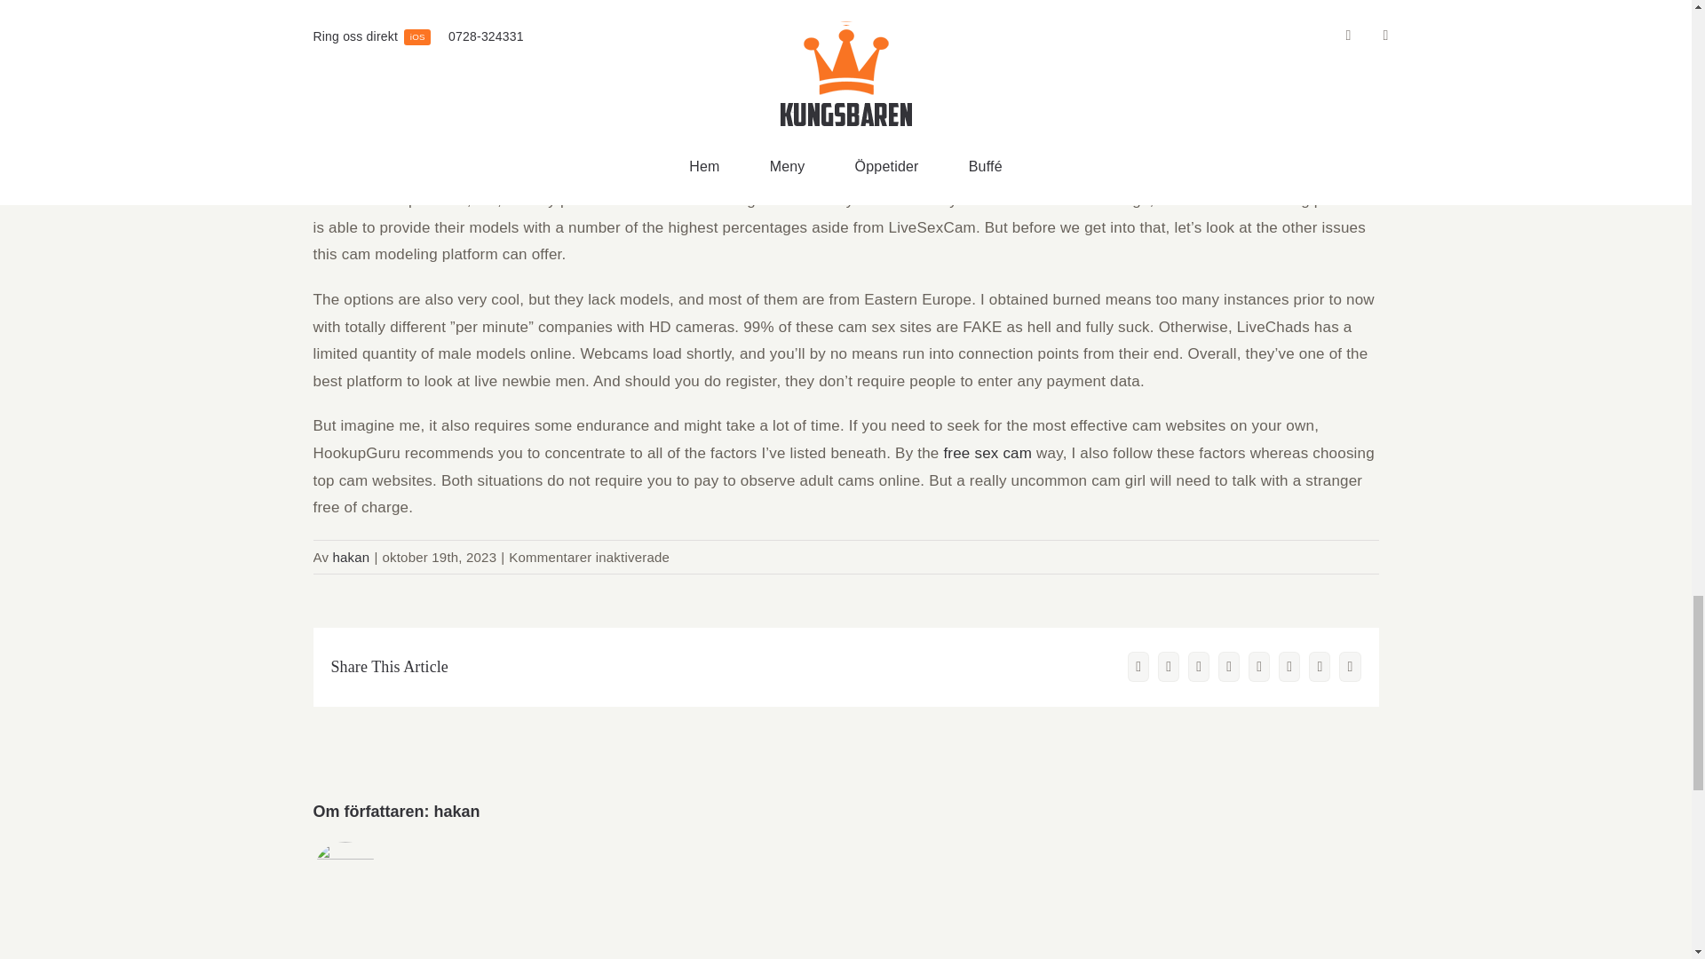 The image size is (1705, 959). Describe the element at coordinates (1138, 666) in the screenshot. I see `Facebook` at that location.